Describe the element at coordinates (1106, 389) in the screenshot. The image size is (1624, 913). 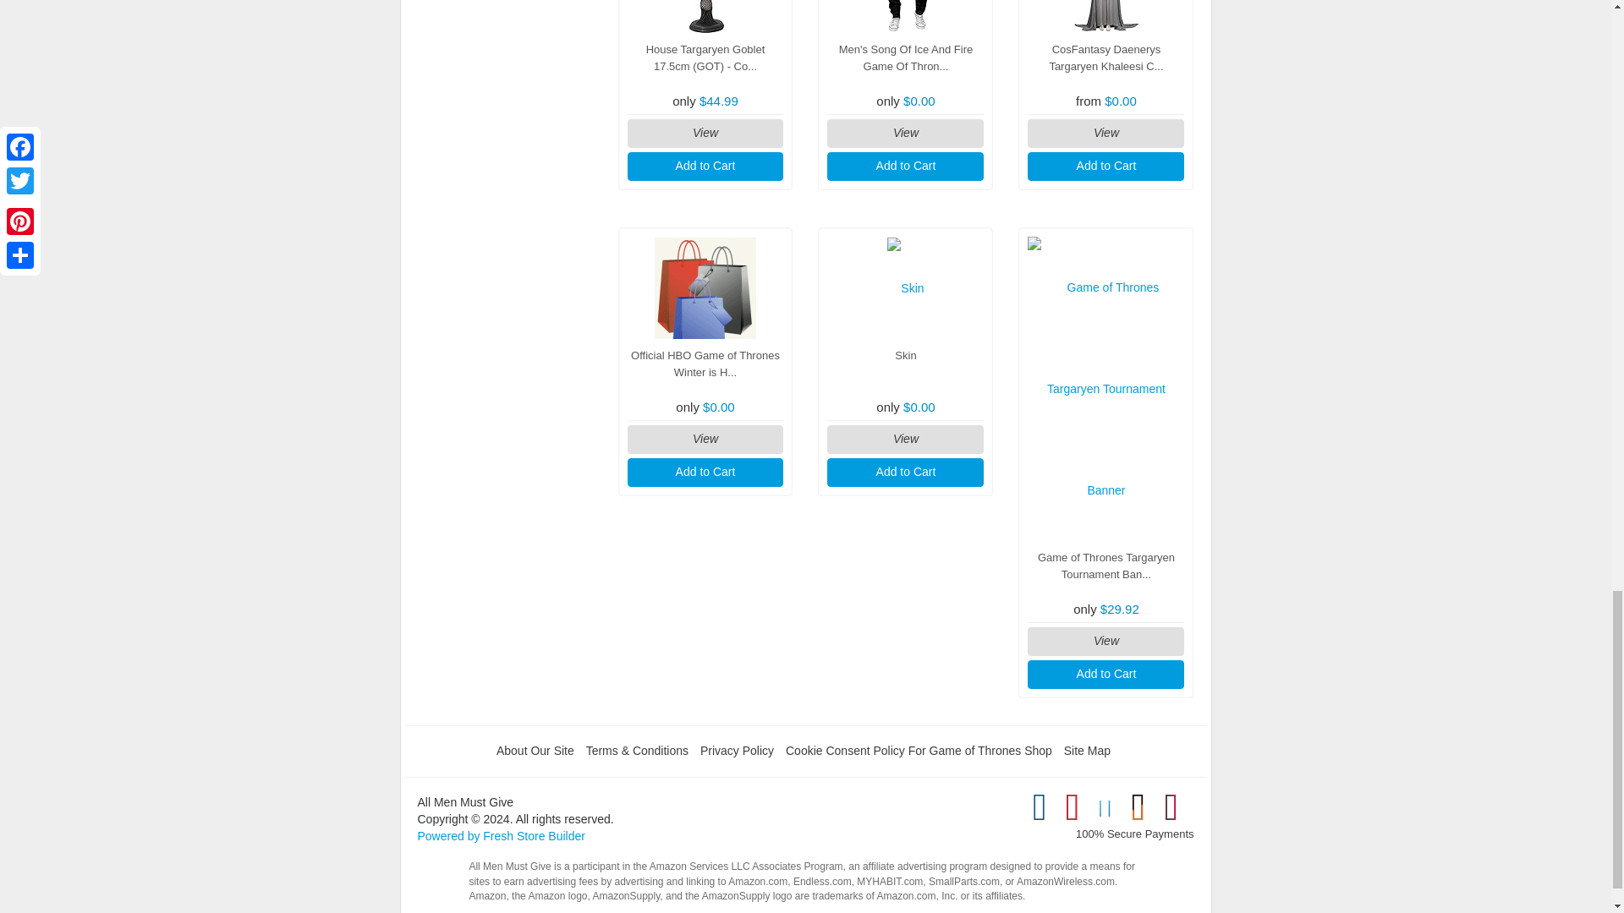
I see `Game of Thrones Targaryen Tournament Banner` at that location.